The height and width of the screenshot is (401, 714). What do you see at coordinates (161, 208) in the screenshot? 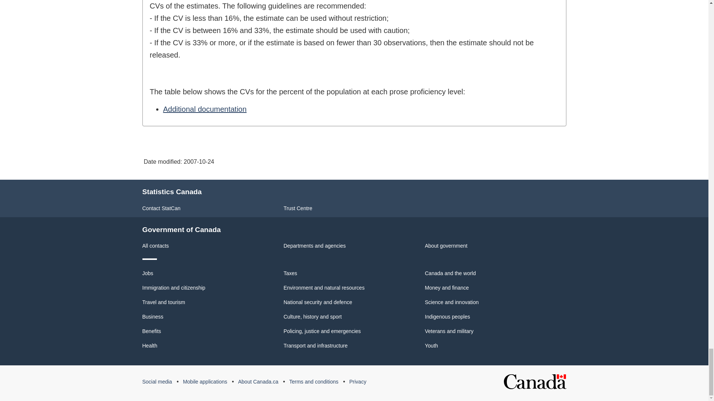
I see `Contact StatCan` at bounding box center [161, 208].